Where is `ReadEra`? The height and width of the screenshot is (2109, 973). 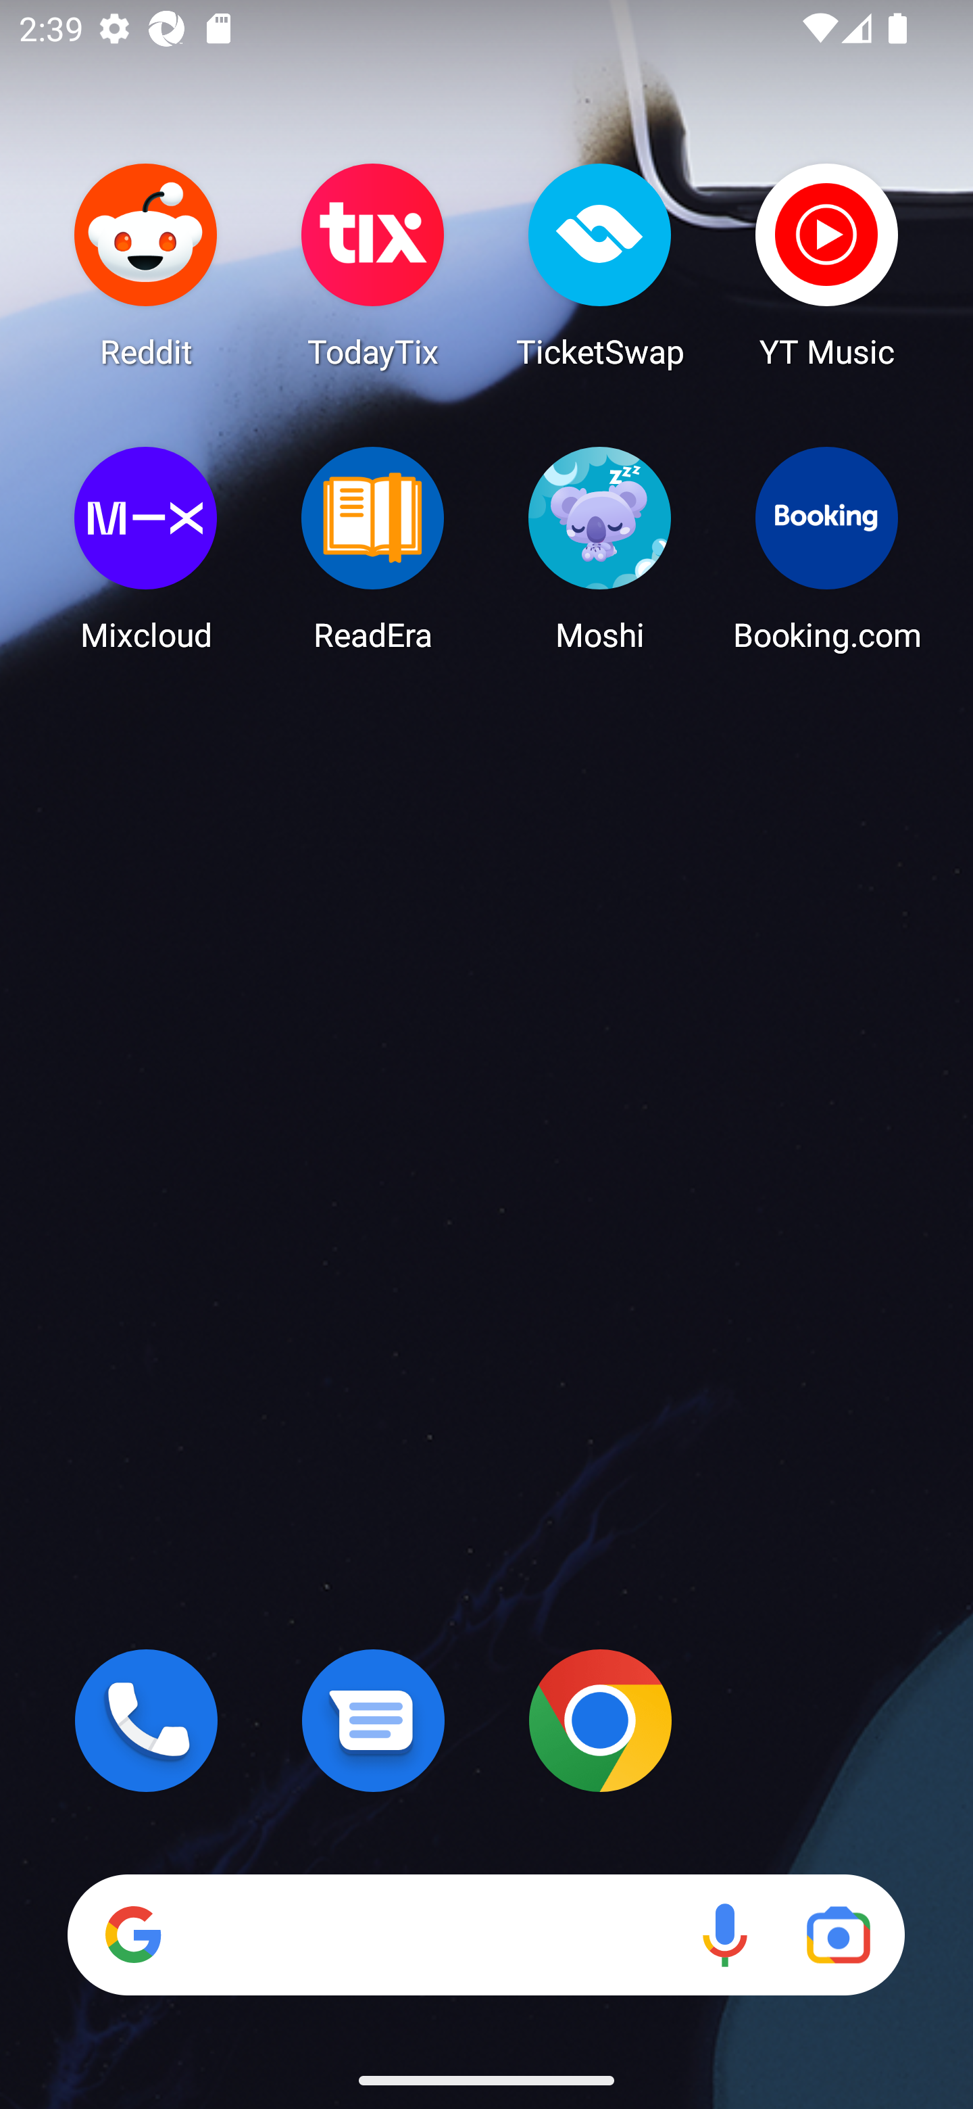
ReadEra is located at coordinates (373, 548).